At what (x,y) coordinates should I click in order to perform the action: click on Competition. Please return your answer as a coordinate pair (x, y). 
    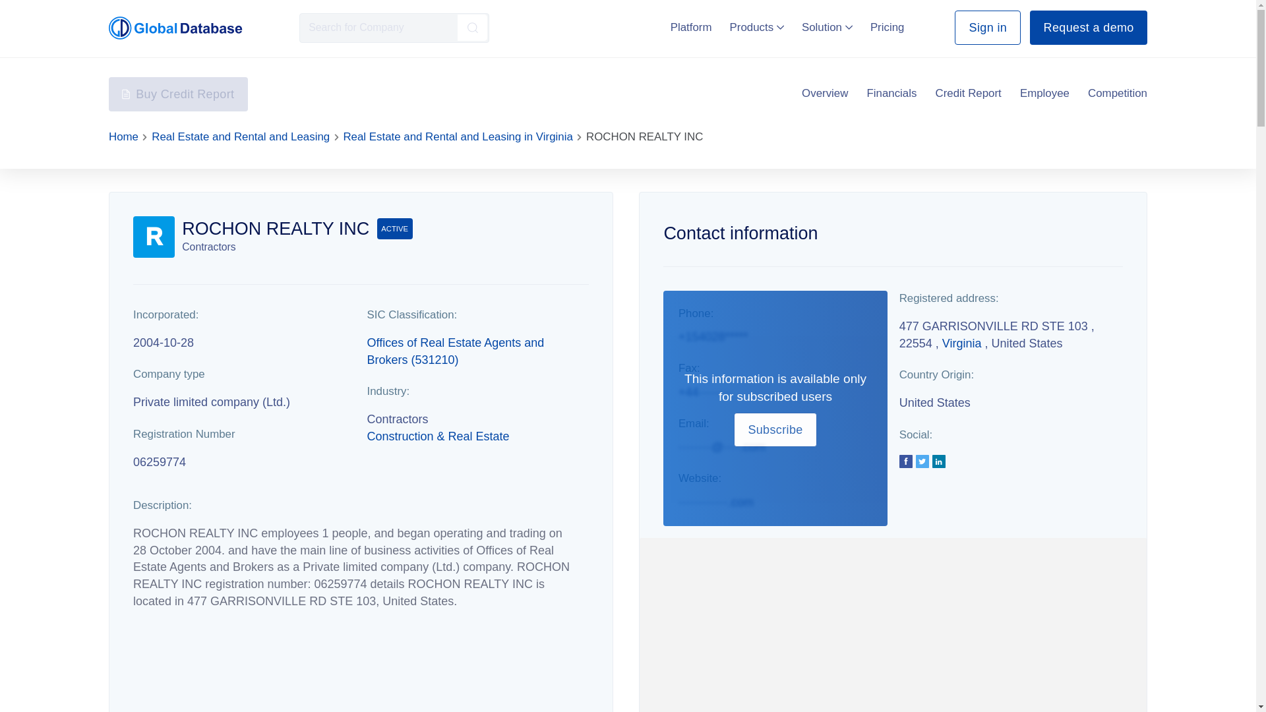
    Looking at the image, I should click on (1117, 94).